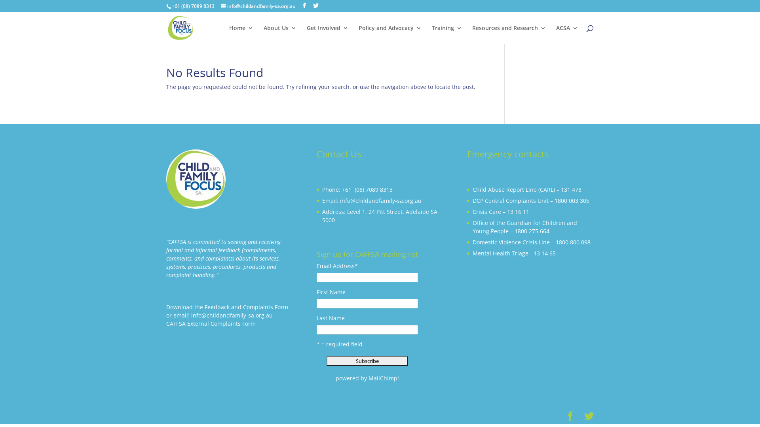  Describe the element at coordinates (232, 316) in the screenshot. I see `info@childandfamily-sa.org.au` at that location.